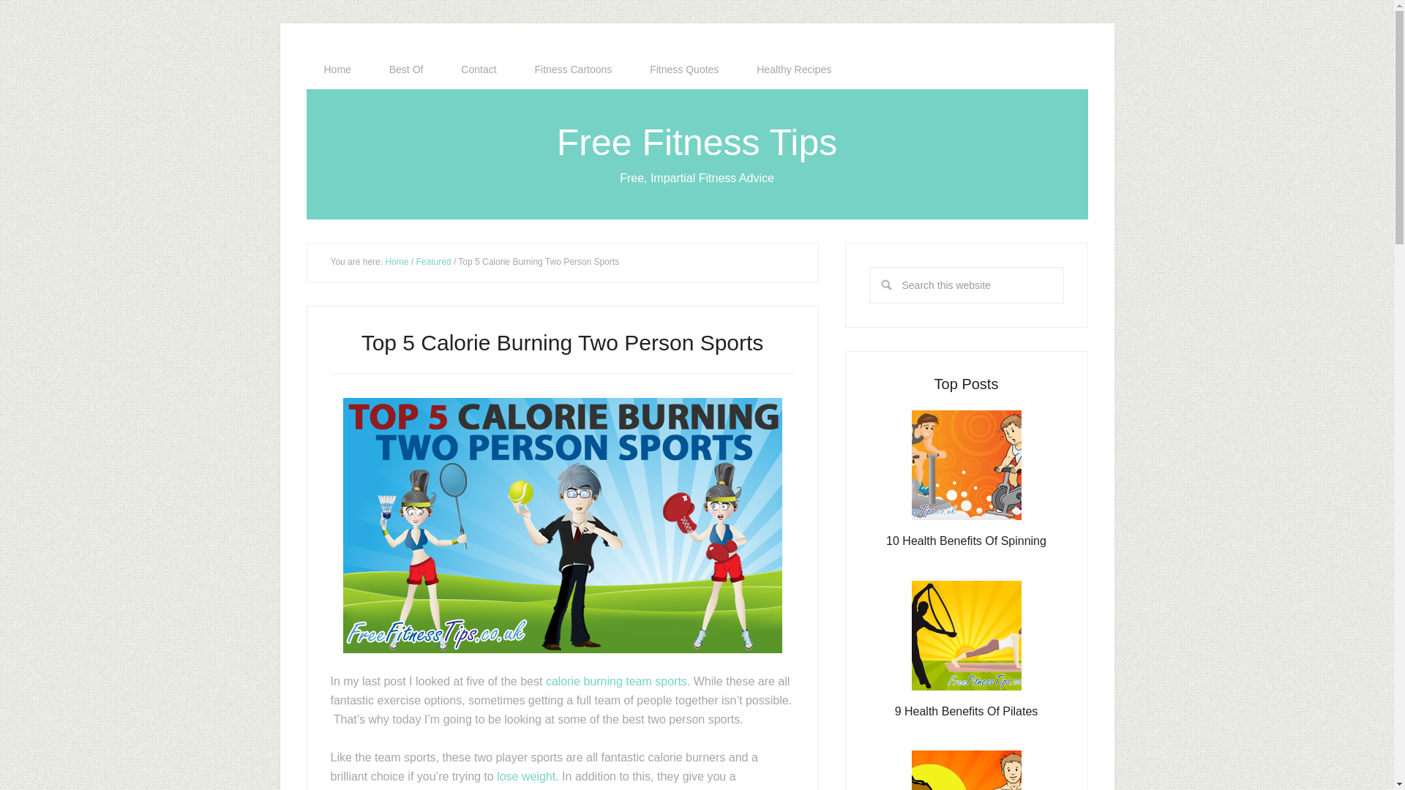 This screenshot has height=790, width=1405. I want to click on lose weight, so click(525, 775).